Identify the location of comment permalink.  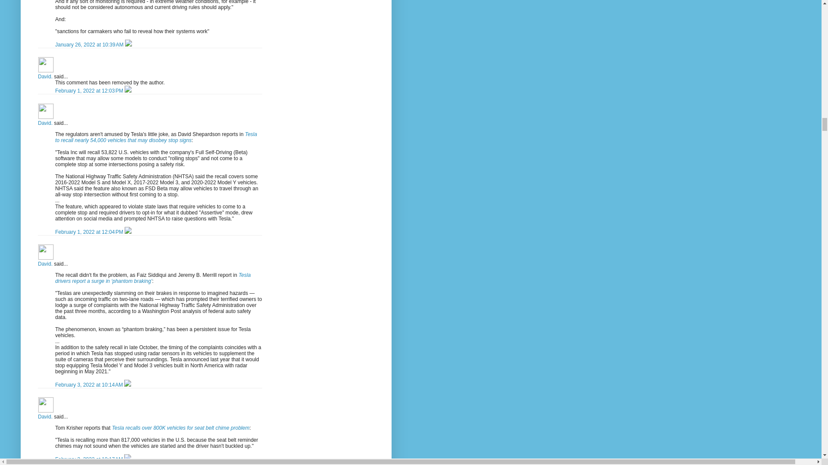
(90, 384).